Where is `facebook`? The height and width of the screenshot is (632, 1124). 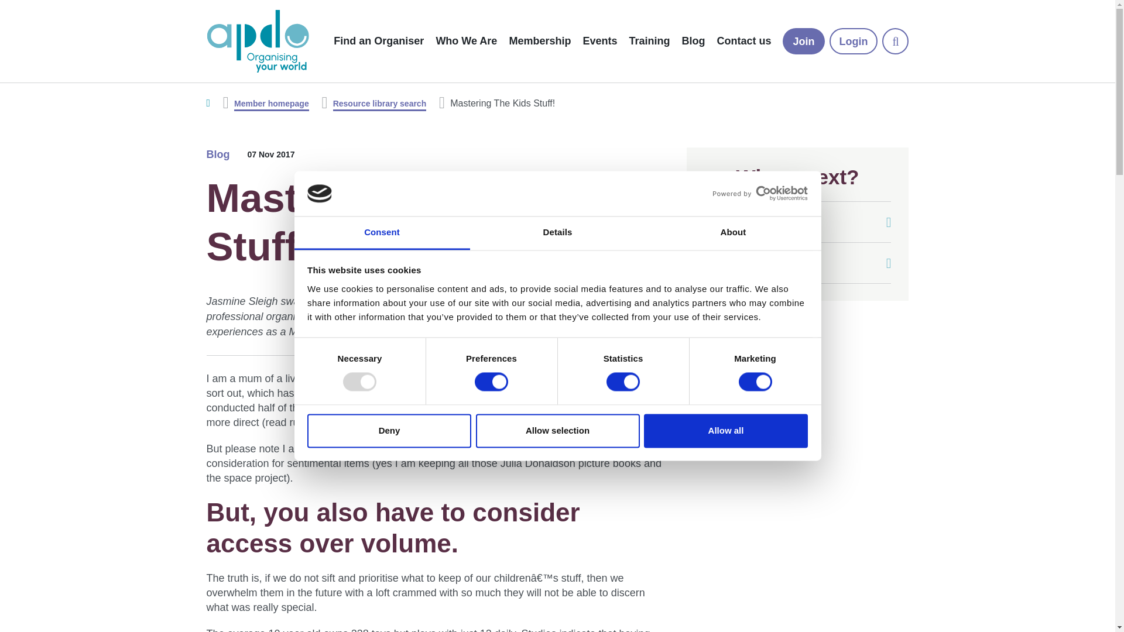
facebook is located at coordinates (765, 380).